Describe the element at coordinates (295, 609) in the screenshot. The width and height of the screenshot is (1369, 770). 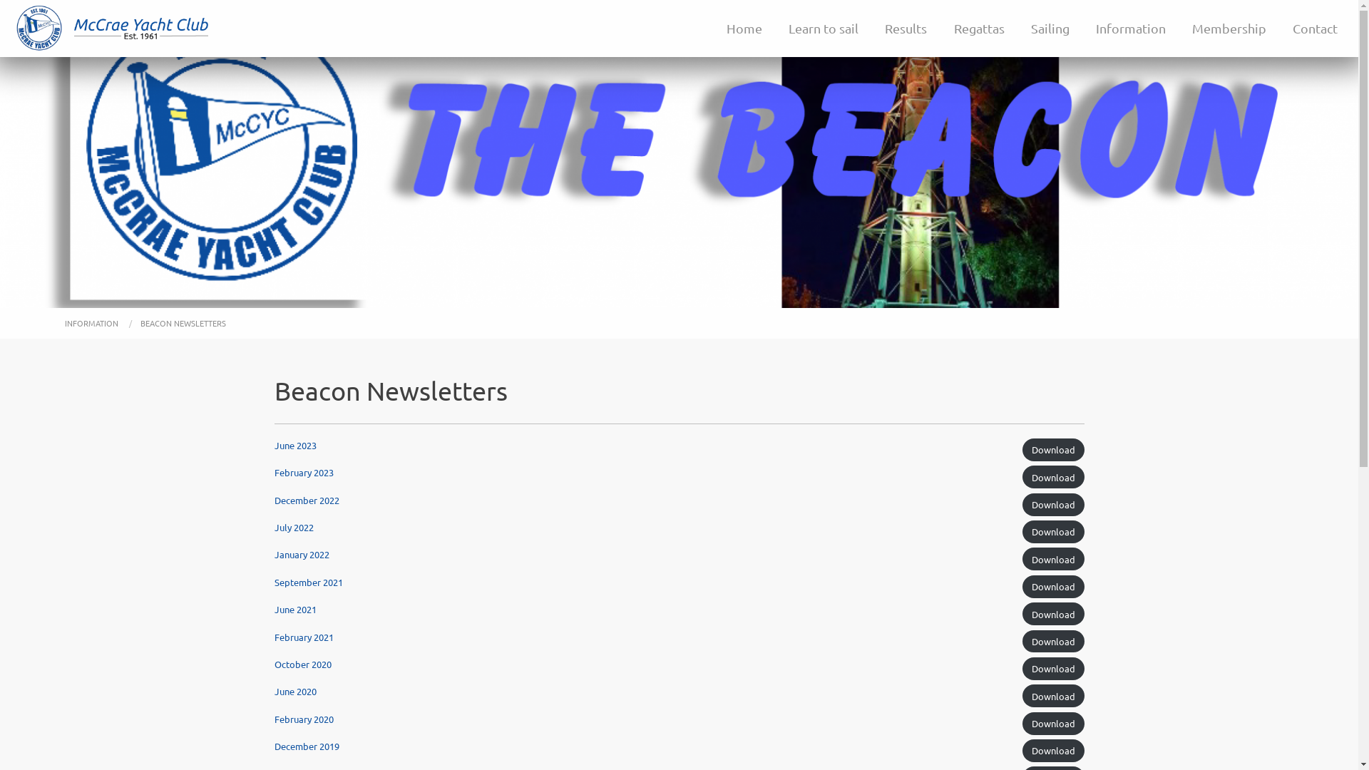
I see `June 2021` at that location.